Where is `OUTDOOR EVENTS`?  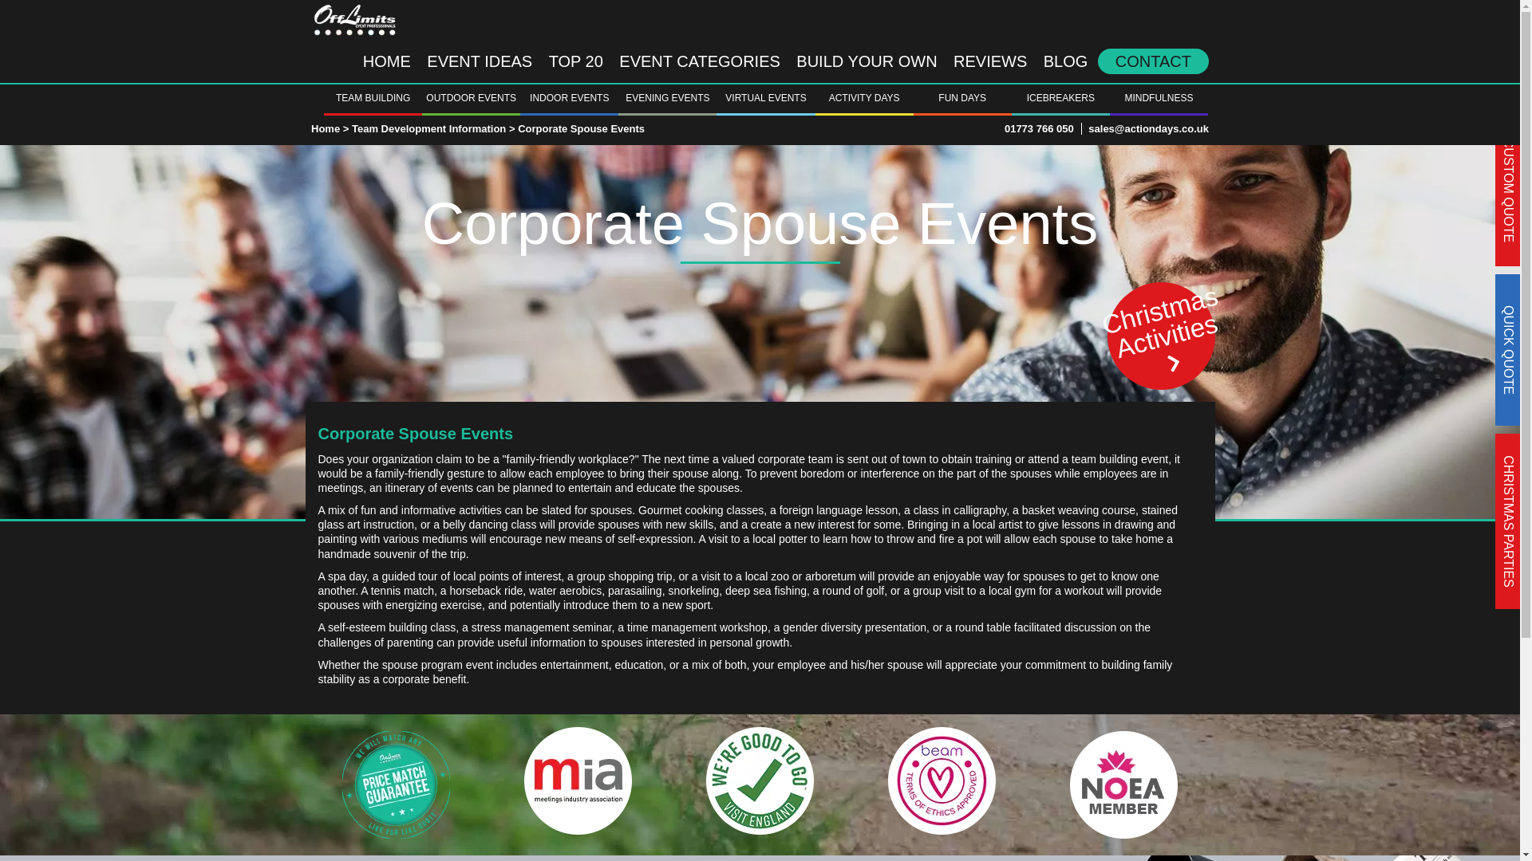
OUTDOOR EVENTS is located at coordinates (471, 98).